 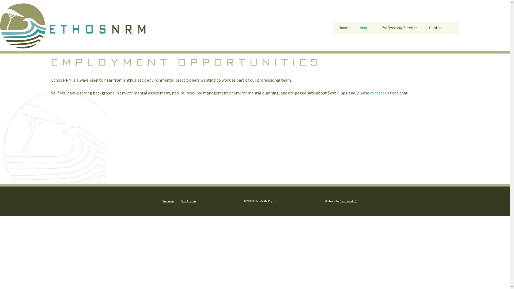 What do you see at coordinates (347, 25) in the screenshot?
I see `Skip to content` at bounding box center [347, 25].